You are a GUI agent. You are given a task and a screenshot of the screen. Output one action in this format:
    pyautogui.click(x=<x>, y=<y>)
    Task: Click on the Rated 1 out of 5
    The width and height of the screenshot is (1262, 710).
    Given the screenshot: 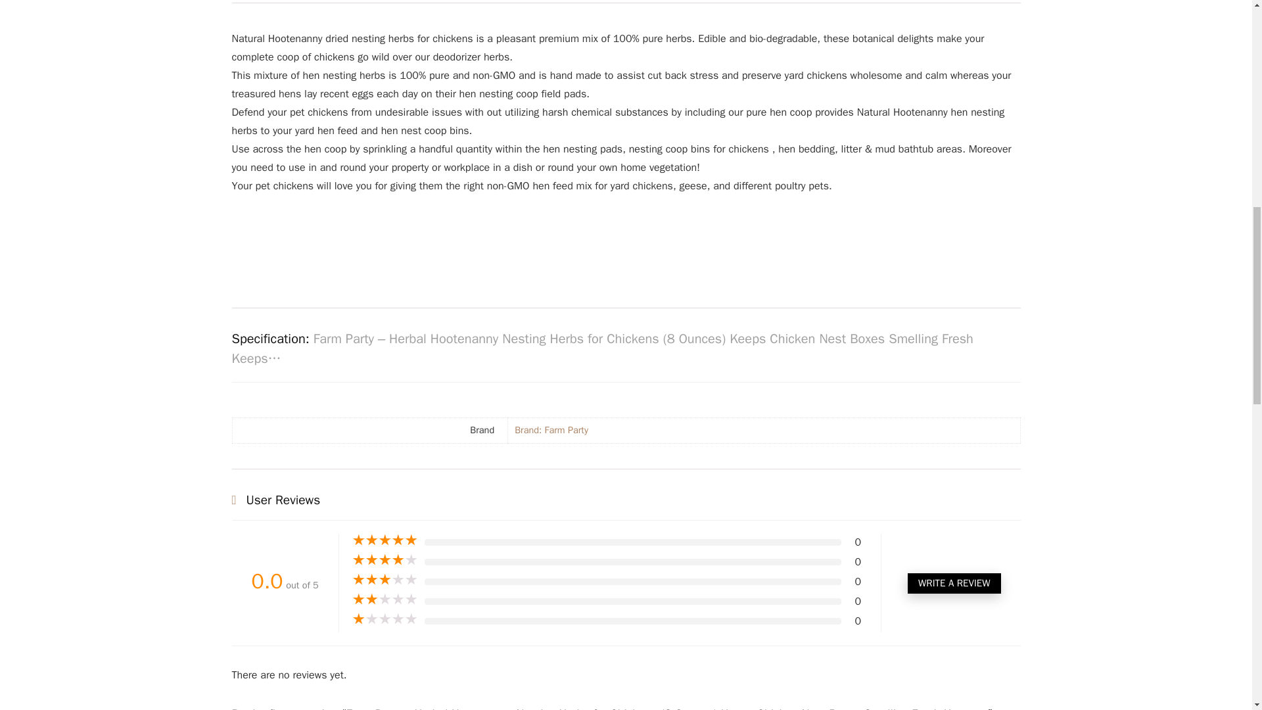 What is the action you would take?
    pyautogui.click(x=385, y=619)
    